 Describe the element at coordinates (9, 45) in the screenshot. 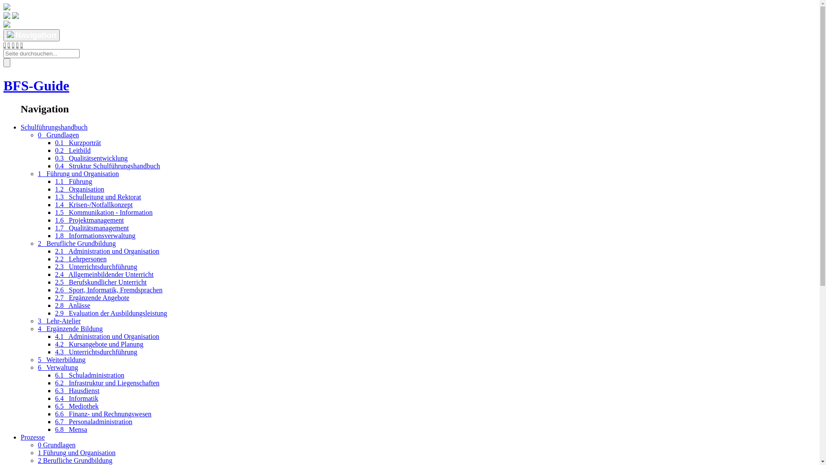

I see `Start` at that location.